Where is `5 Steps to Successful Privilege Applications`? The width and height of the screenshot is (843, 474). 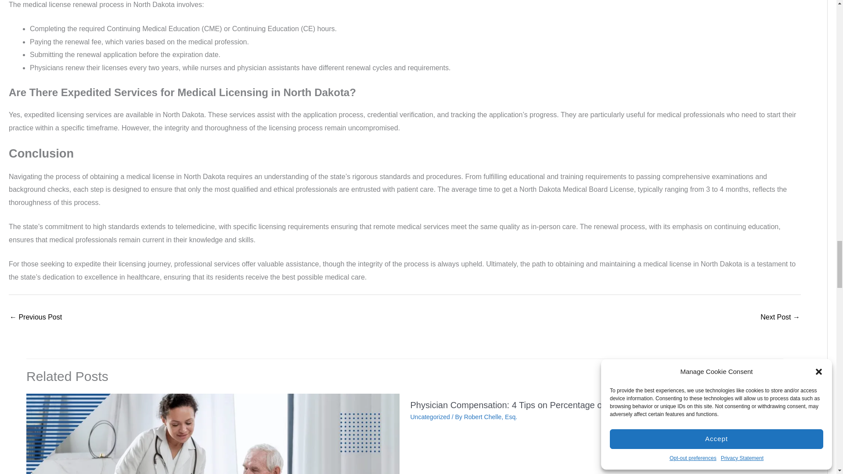 5 Steps to Successful Privilege Applications is located at coordinates (780, 318).